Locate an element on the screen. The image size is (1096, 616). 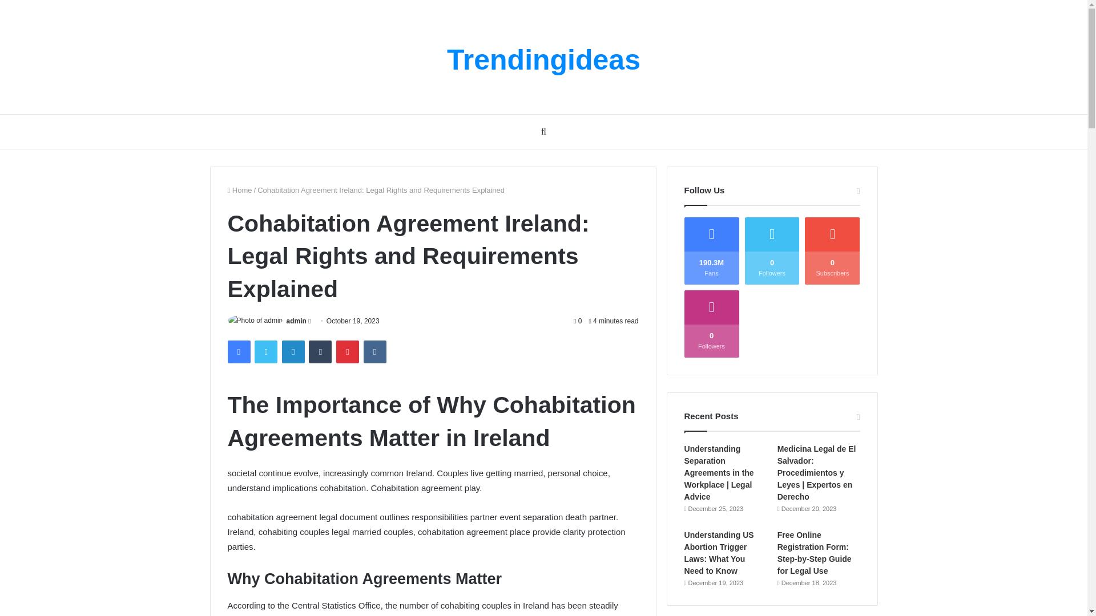
Twitter is located at coordinates (265, 352).